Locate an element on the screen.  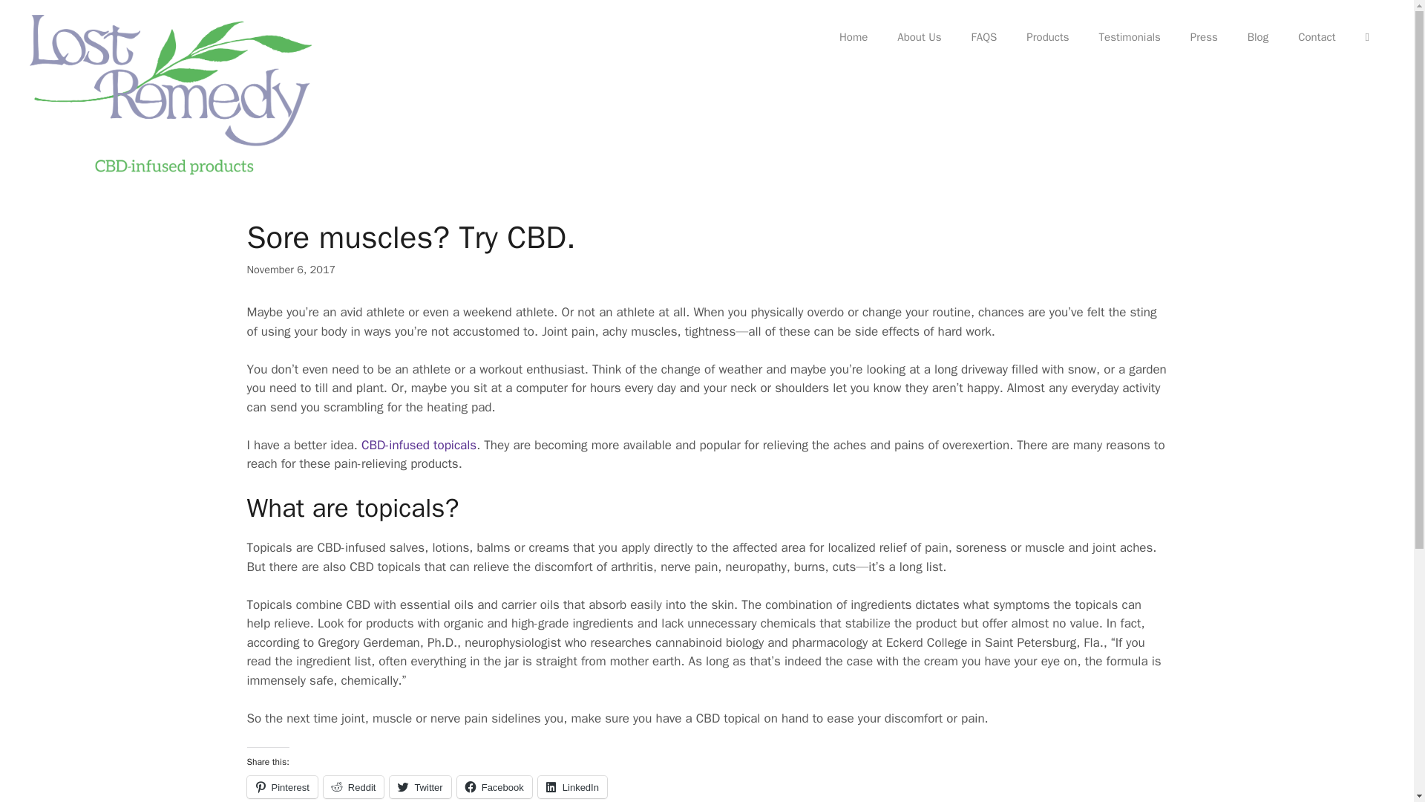
Contact is located at coordinates (1317, 37).